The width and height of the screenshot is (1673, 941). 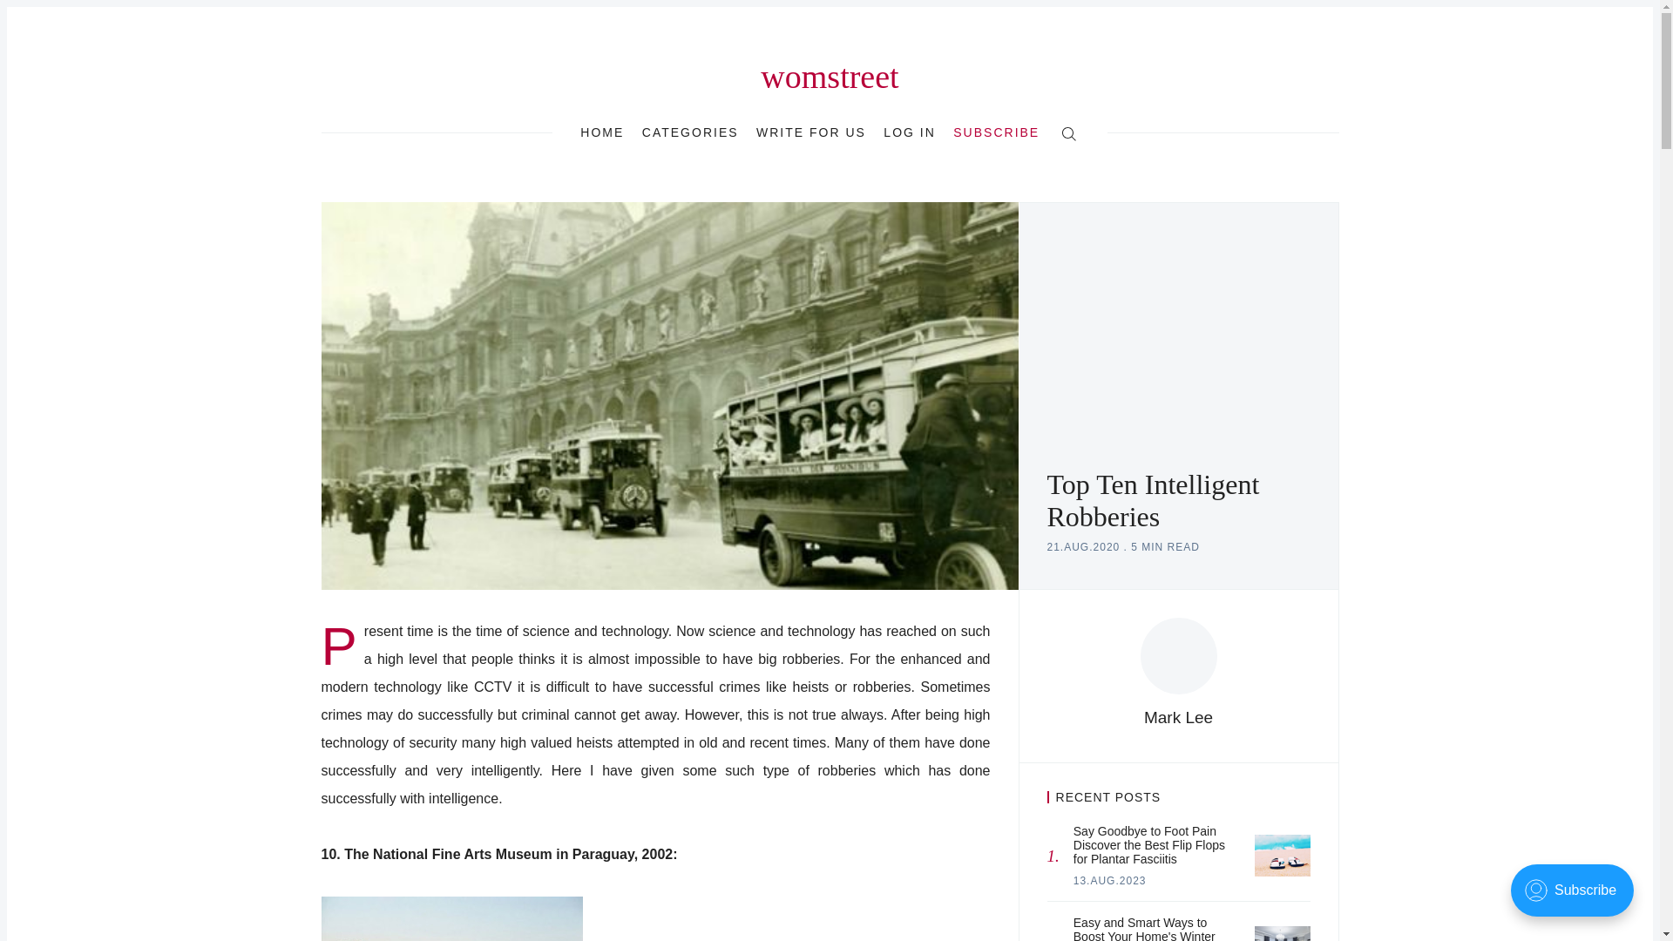 What do you see at coordinates (602, 132) in the screenshot?
I see `HOME` at bounding box center [602, 132].